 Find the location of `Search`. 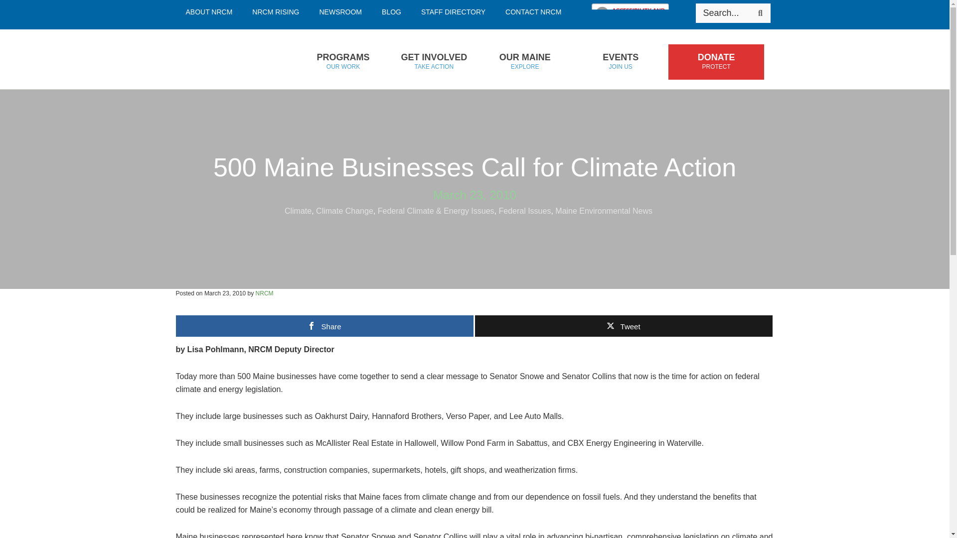

Search is located at coordinates (454, 12).